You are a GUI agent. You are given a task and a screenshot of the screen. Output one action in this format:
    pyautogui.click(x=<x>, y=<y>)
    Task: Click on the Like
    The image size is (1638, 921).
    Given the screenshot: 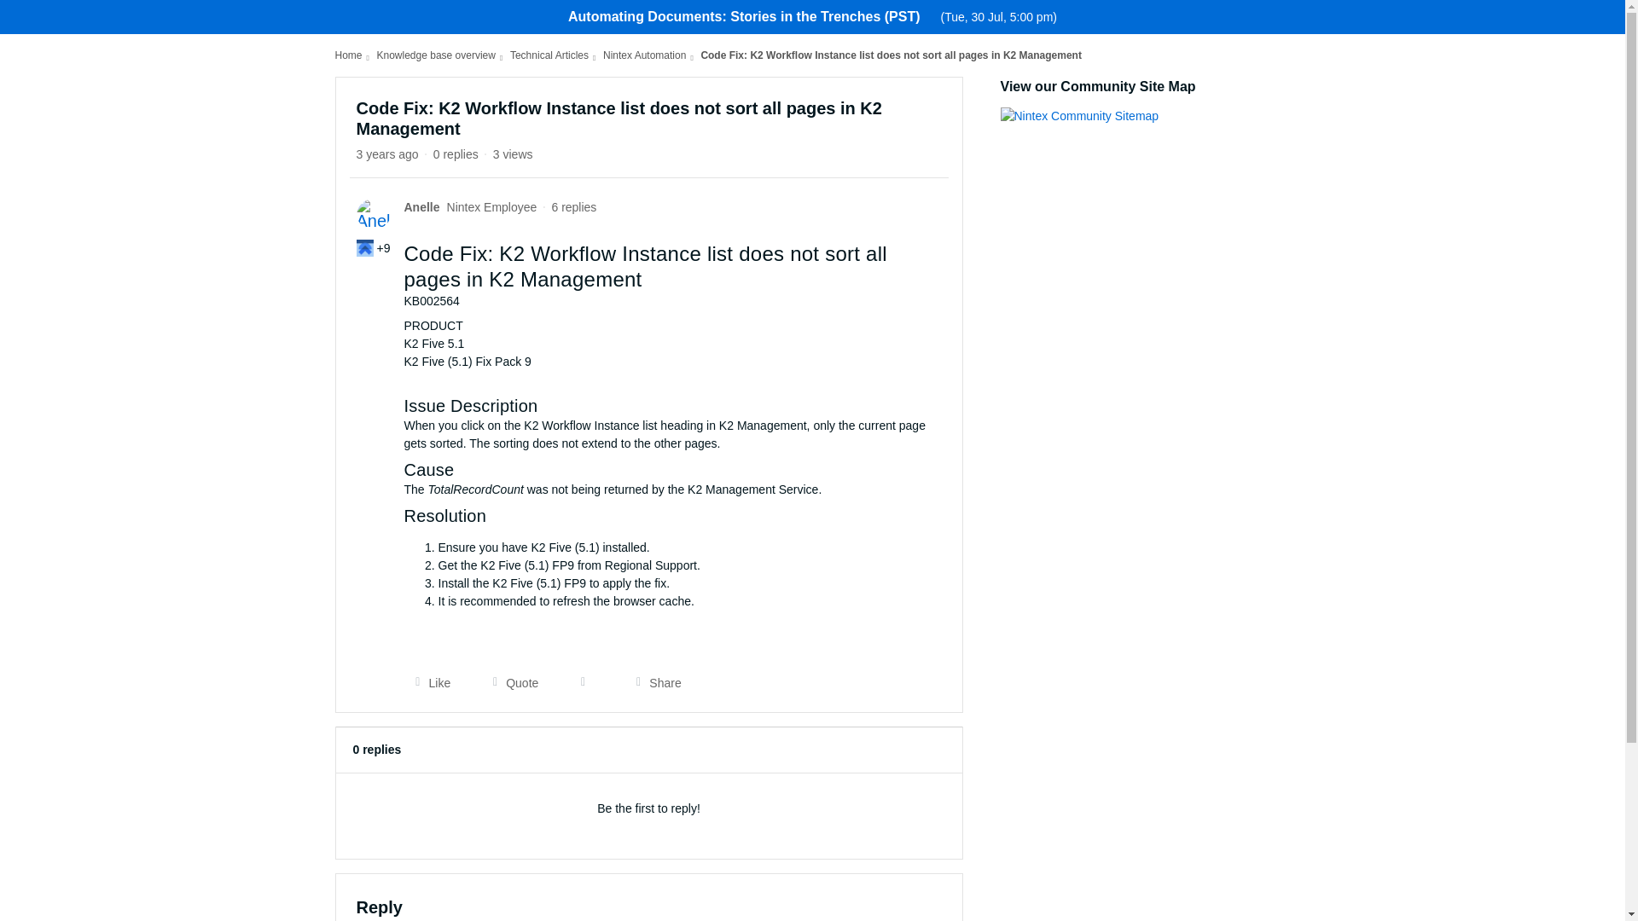 What is the action you would take?
    pyautogui.click(x=428, y=682)
    